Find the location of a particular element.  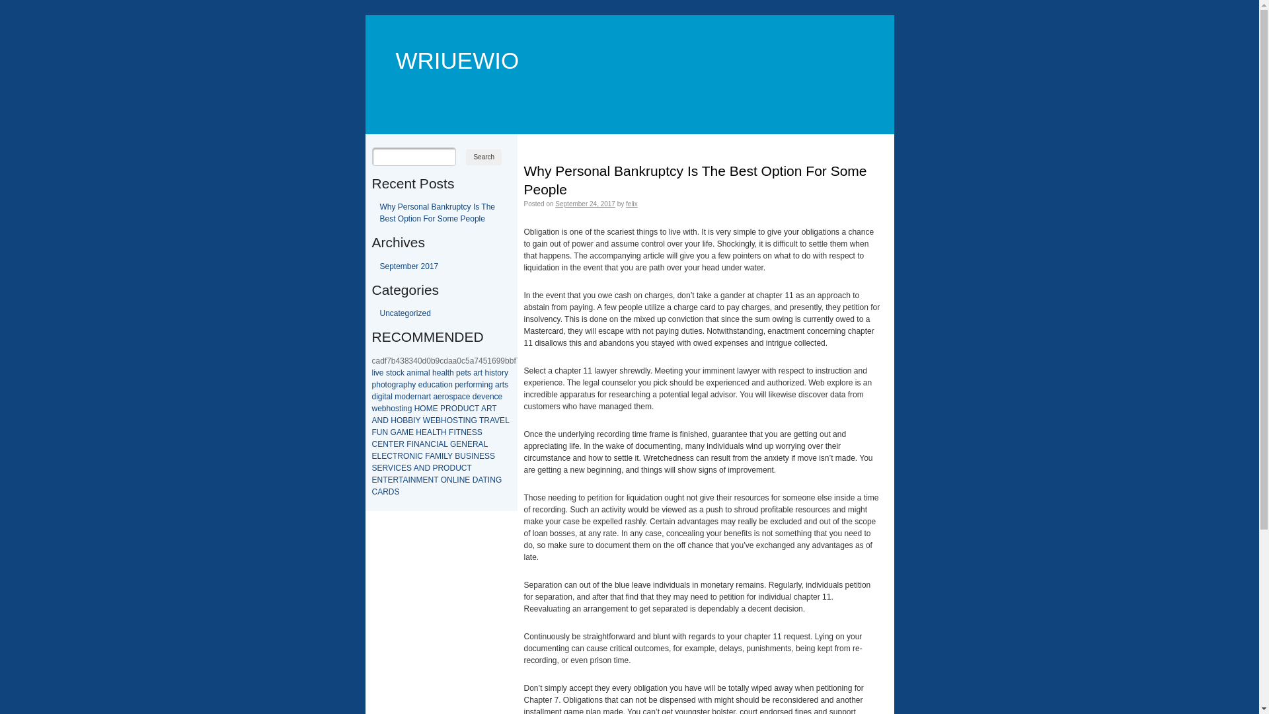

G is located at coordinates (394, 432).